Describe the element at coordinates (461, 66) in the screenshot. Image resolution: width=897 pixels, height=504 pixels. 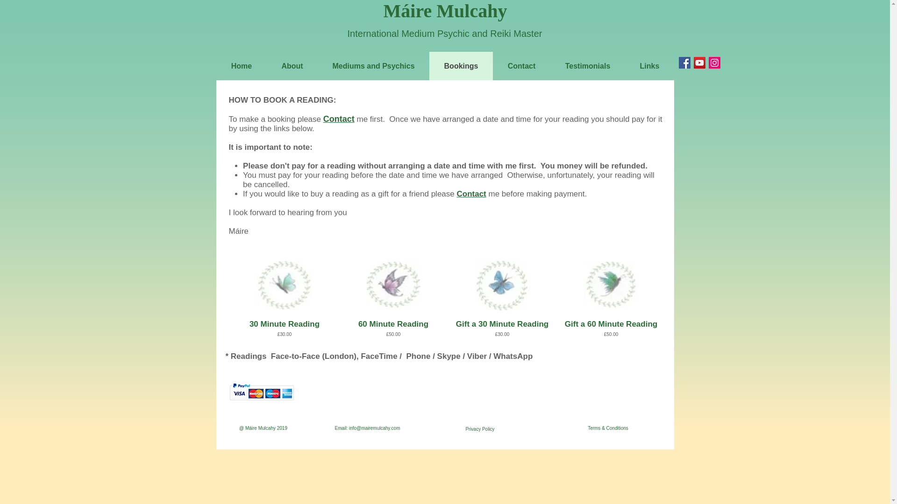
I see `Bookings` at that location.